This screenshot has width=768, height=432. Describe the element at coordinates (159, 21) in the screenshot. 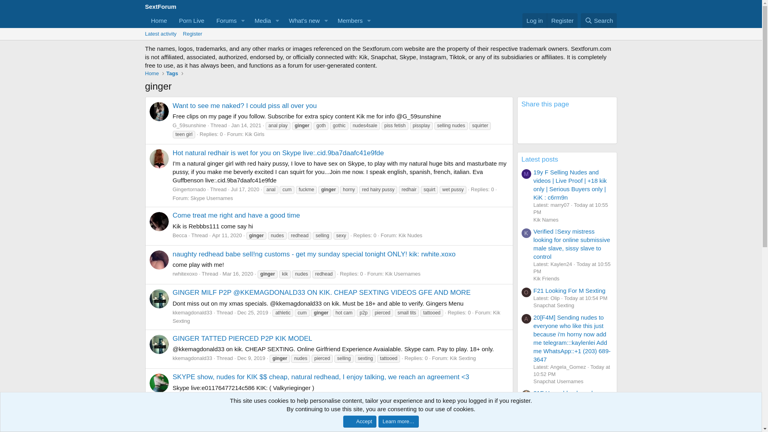

I see `Jan 14, 2021 at 3:01 PM` at that location.